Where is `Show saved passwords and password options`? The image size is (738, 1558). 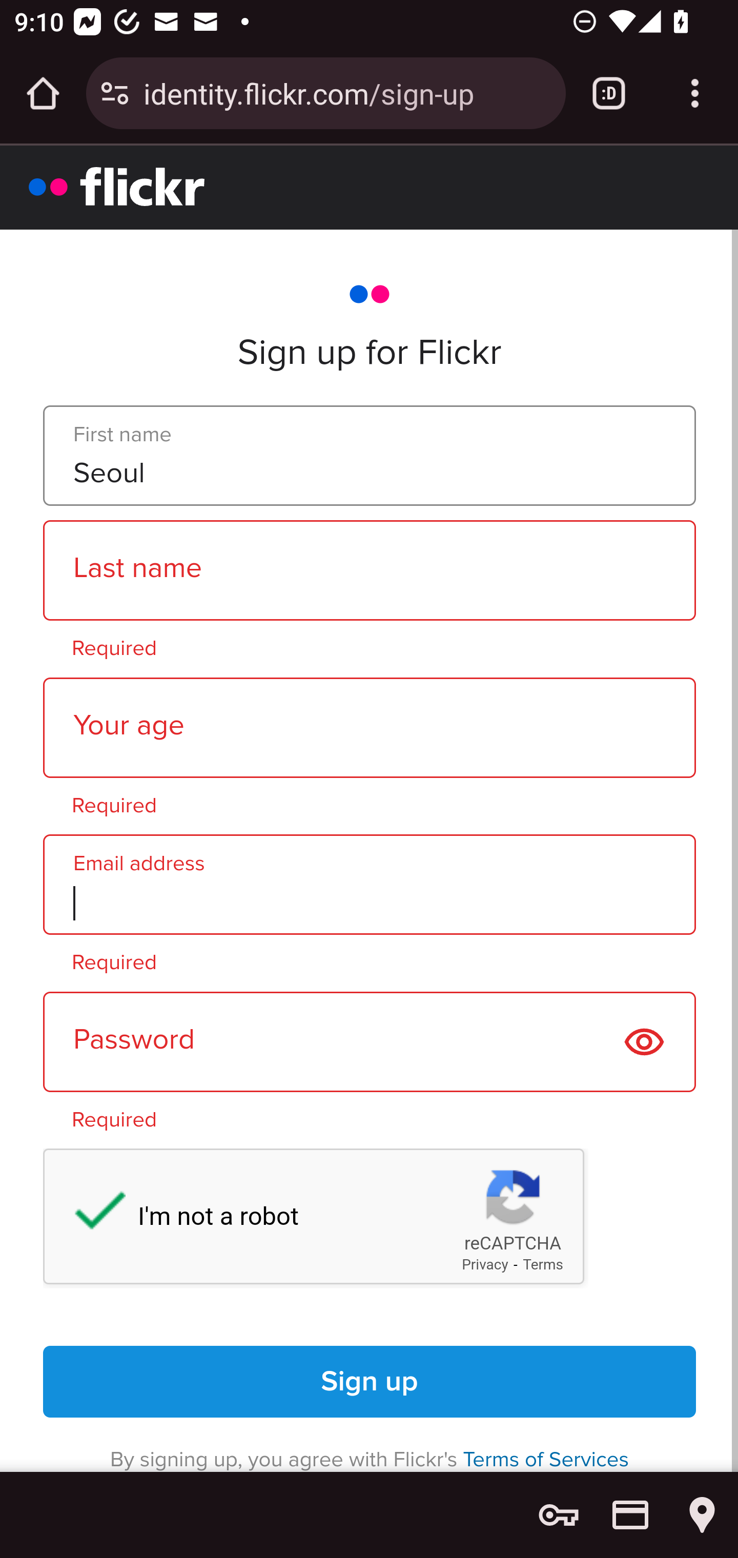
Show saved passwords and password options is located at coordinates (559, 1515).